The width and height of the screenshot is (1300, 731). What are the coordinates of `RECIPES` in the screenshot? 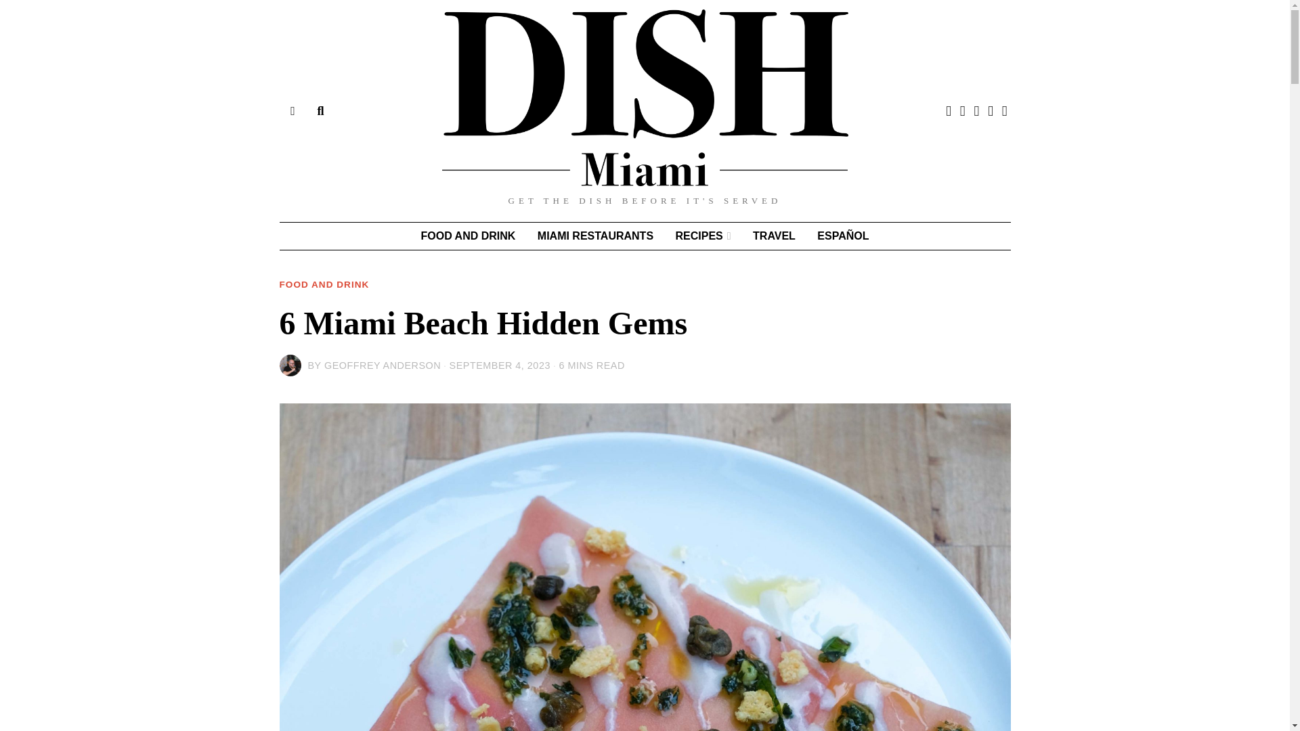 It's located at (703, 236).